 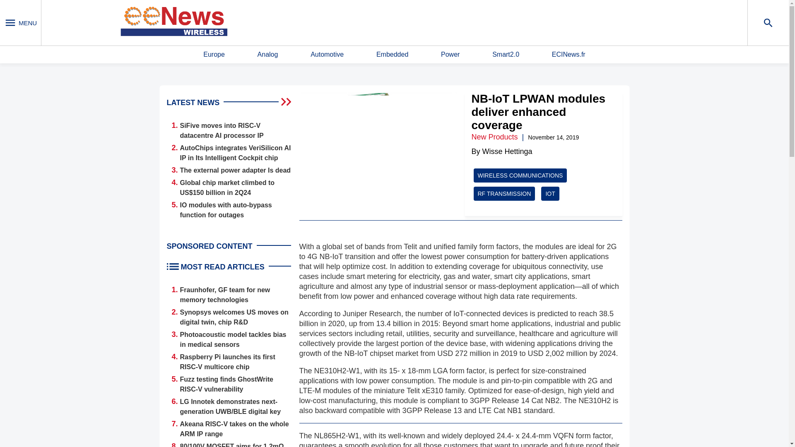 What do you see at coordinates (568, 55) in the screenshot?
I see `ECINews.fr` at bounding box center [568, 55].